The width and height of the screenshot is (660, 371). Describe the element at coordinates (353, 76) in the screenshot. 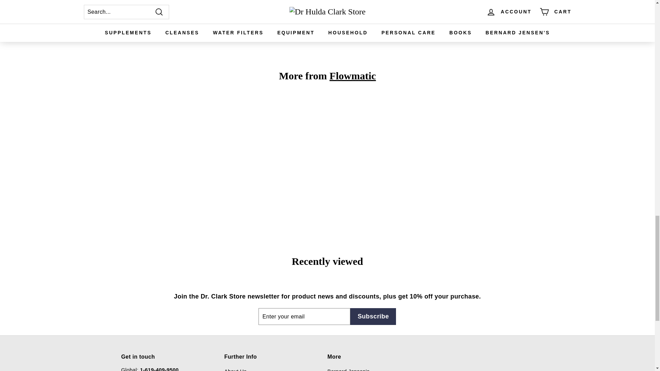

I see `Flowmatic` at that location.